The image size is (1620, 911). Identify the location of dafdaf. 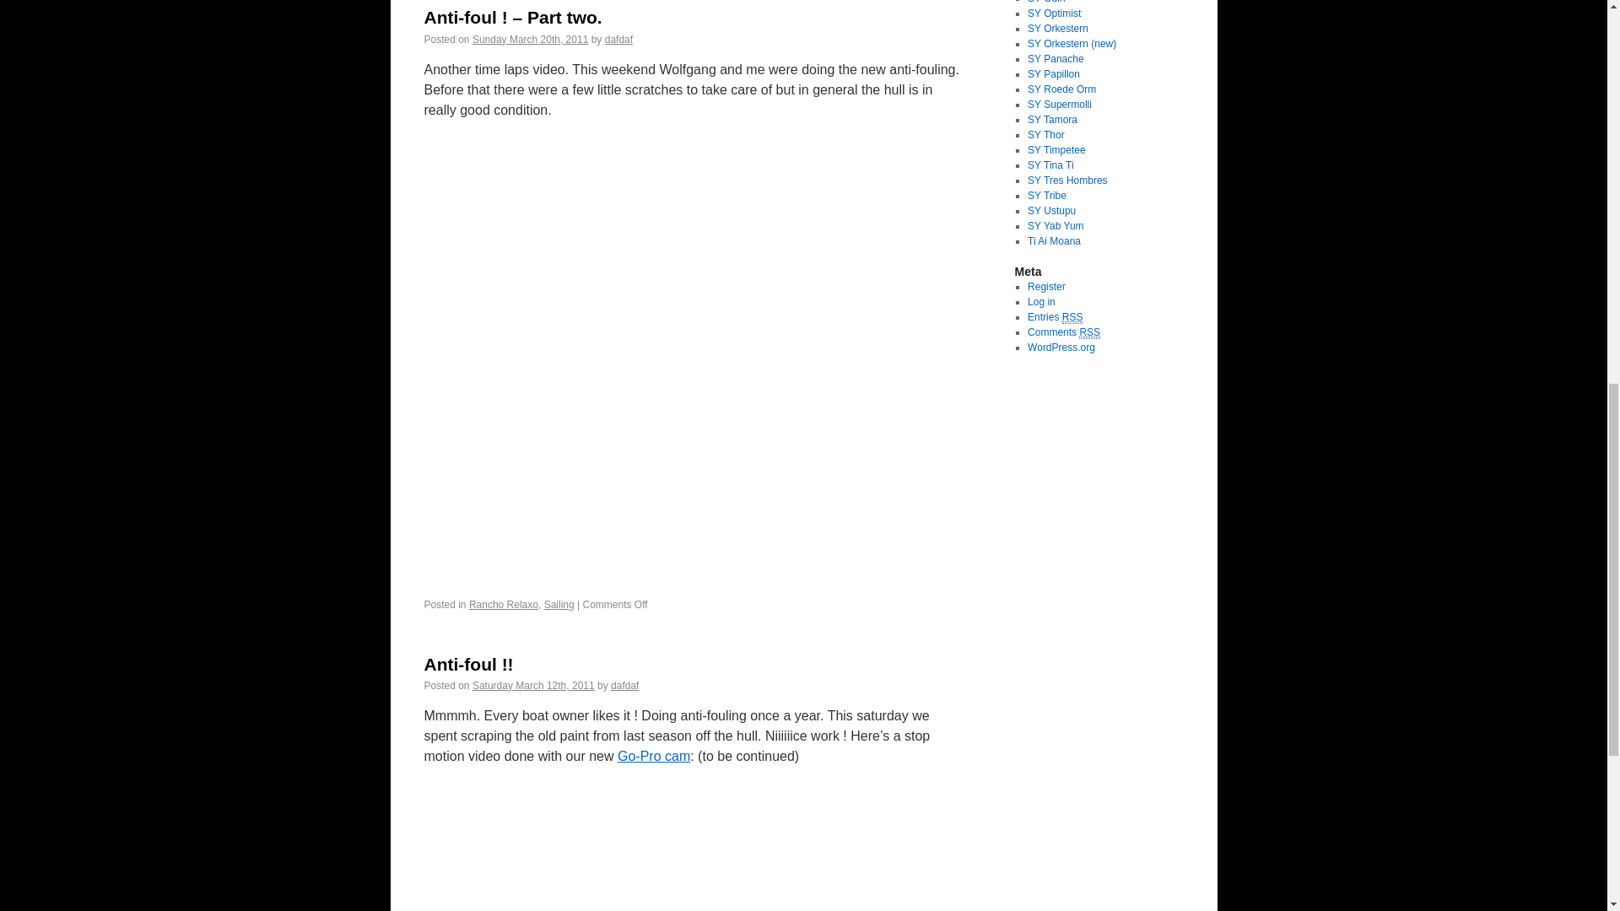
(618, 39).